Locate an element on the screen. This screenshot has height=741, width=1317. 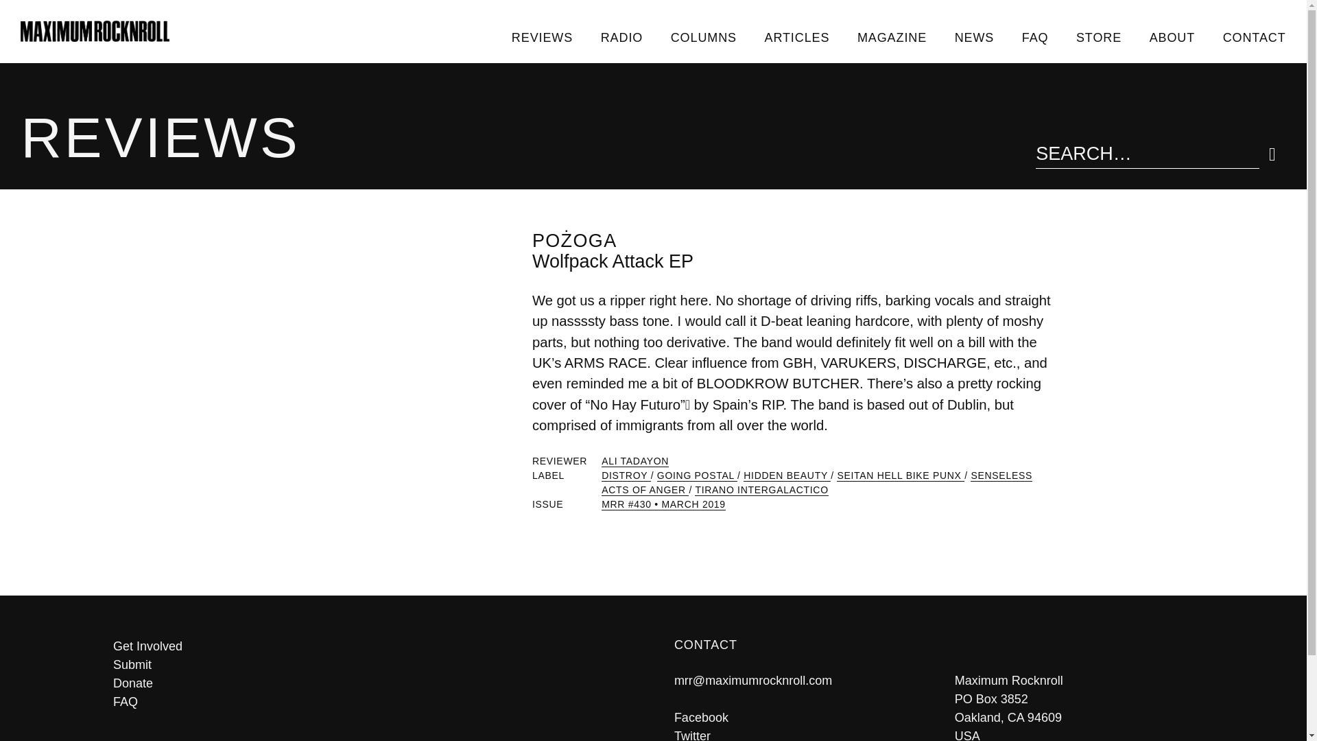
DISTROY is located at coordinates (626, 475).